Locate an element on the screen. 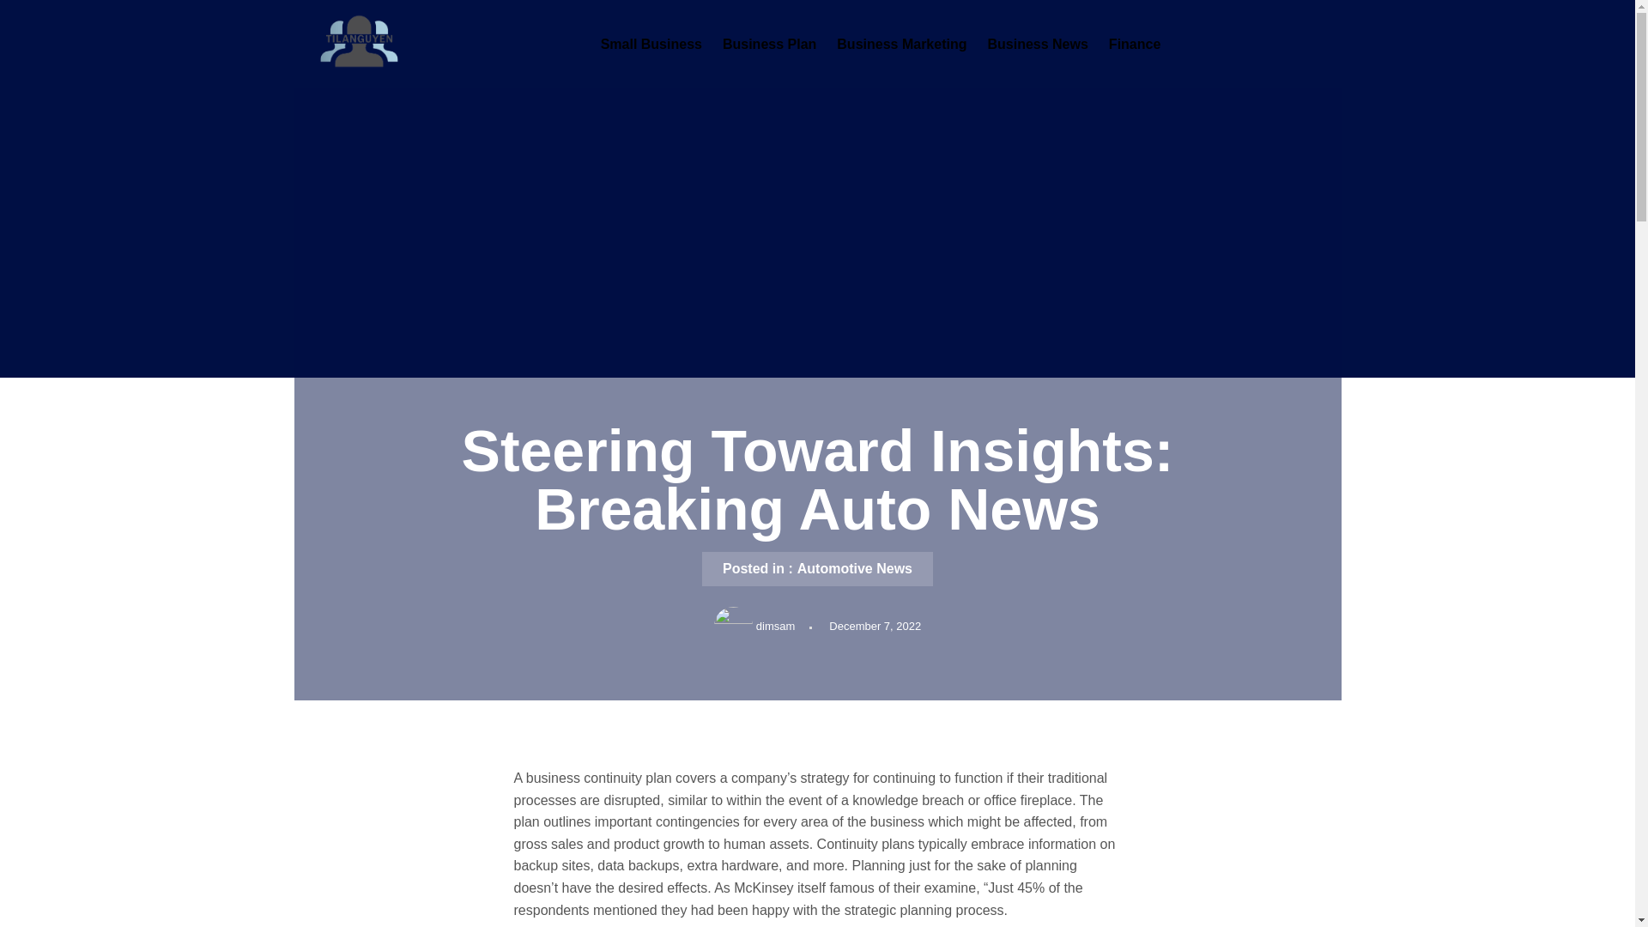  Finance is located at coordinates (1135, 44).